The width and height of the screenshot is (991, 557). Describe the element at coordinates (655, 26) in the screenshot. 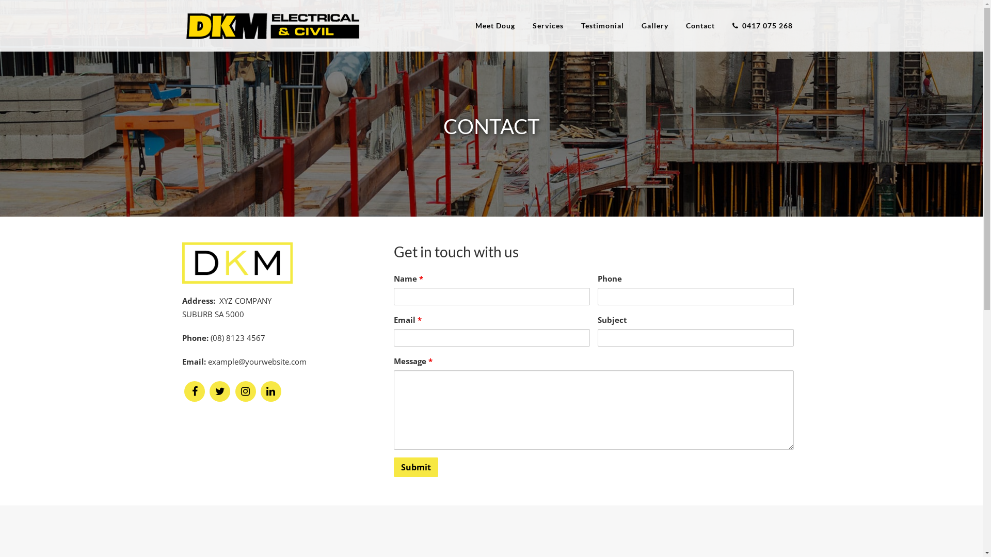

I see `Gallery` at that location.